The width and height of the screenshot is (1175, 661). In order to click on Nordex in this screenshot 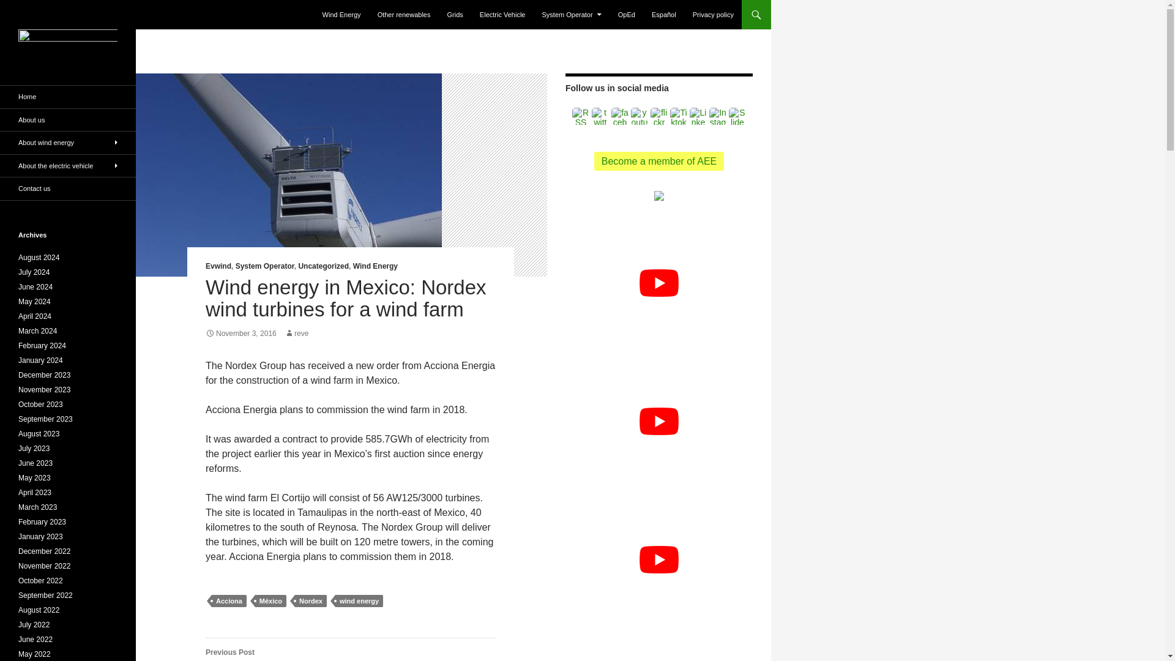, I will do `click(310, 601)`.